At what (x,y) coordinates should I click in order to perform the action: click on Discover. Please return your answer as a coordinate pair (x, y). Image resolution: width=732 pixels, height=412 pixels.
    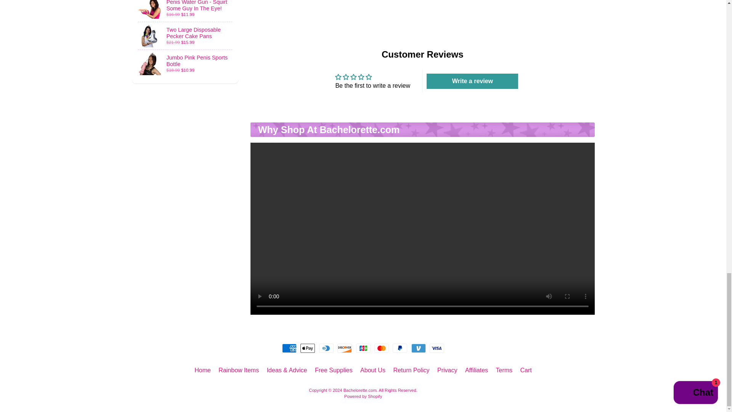
    Looking at the image, I should click on (345, 348).